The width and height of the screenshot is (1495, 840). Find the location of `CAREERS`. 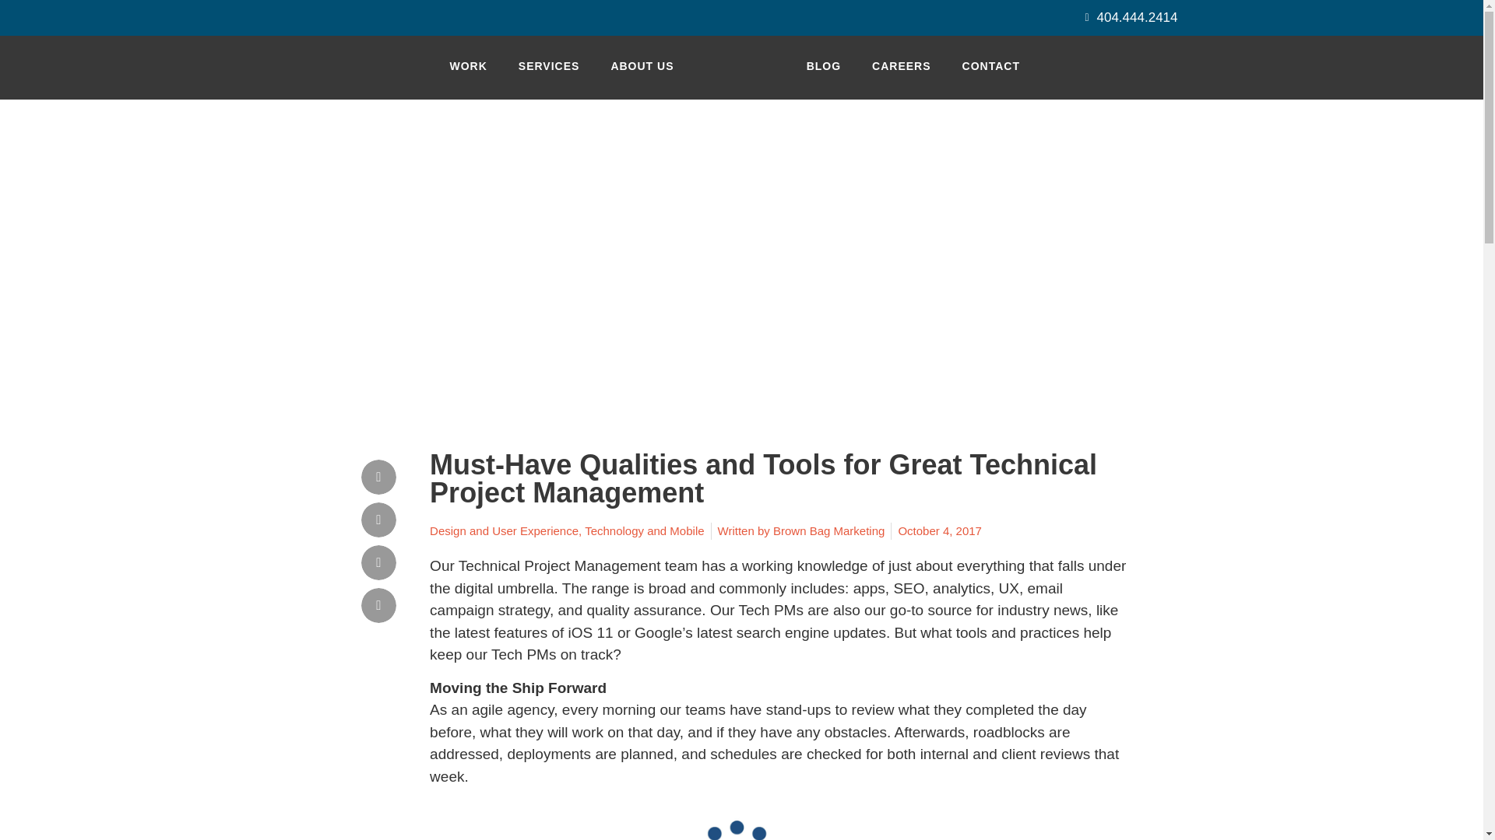

CAREERS is located at coordinates (902, 65).